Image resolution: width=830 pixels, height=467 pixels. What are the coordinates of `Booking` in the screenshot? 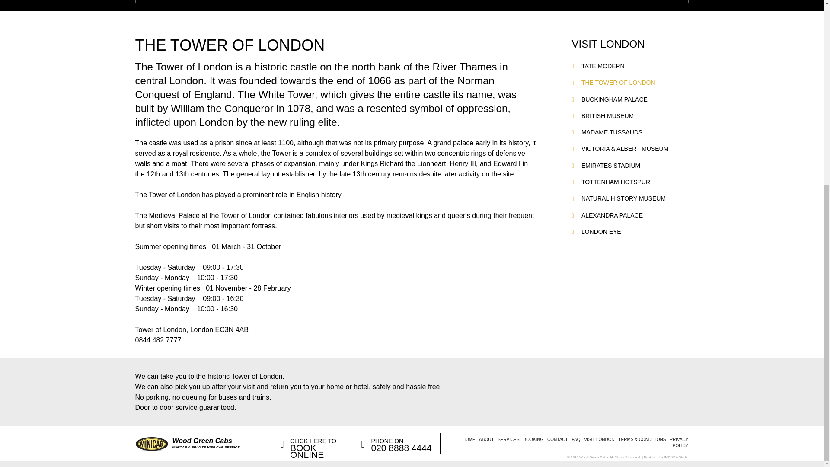 It's located at (533, 439).